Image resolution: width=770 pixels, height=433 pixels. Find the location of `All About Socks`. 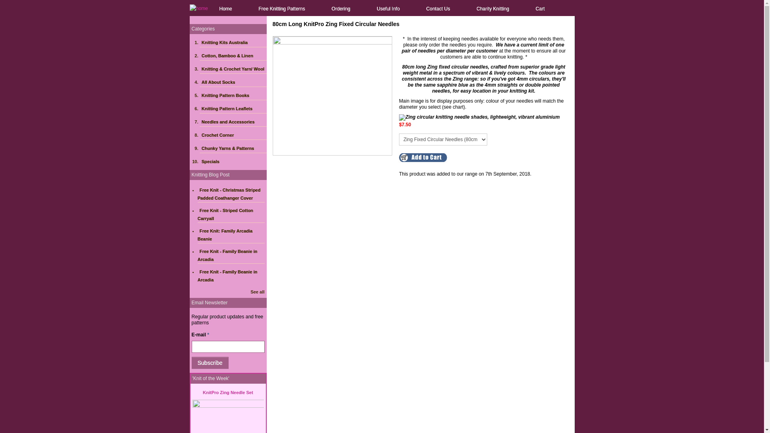

All About Socks is located at coordinates (233, 82).